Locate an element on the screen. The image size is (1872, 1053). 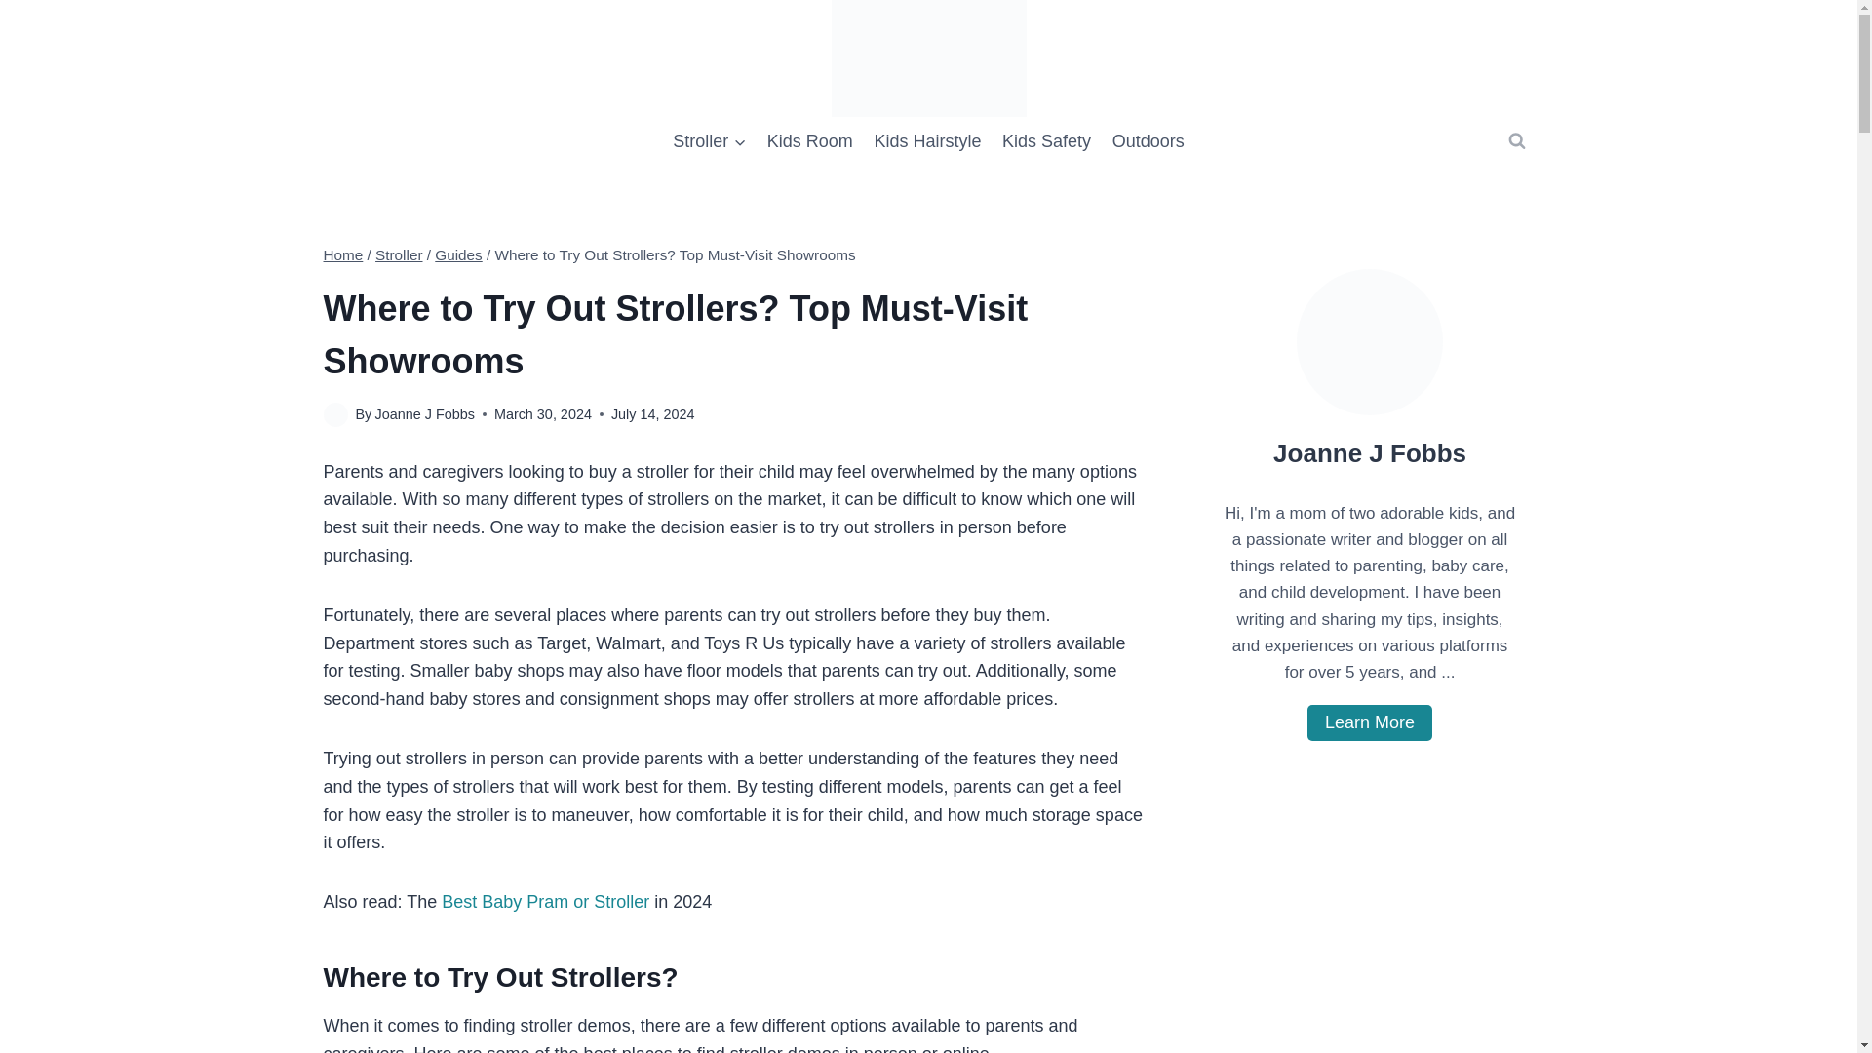
Kids Hairstyle is located at coordinates (927, 140).